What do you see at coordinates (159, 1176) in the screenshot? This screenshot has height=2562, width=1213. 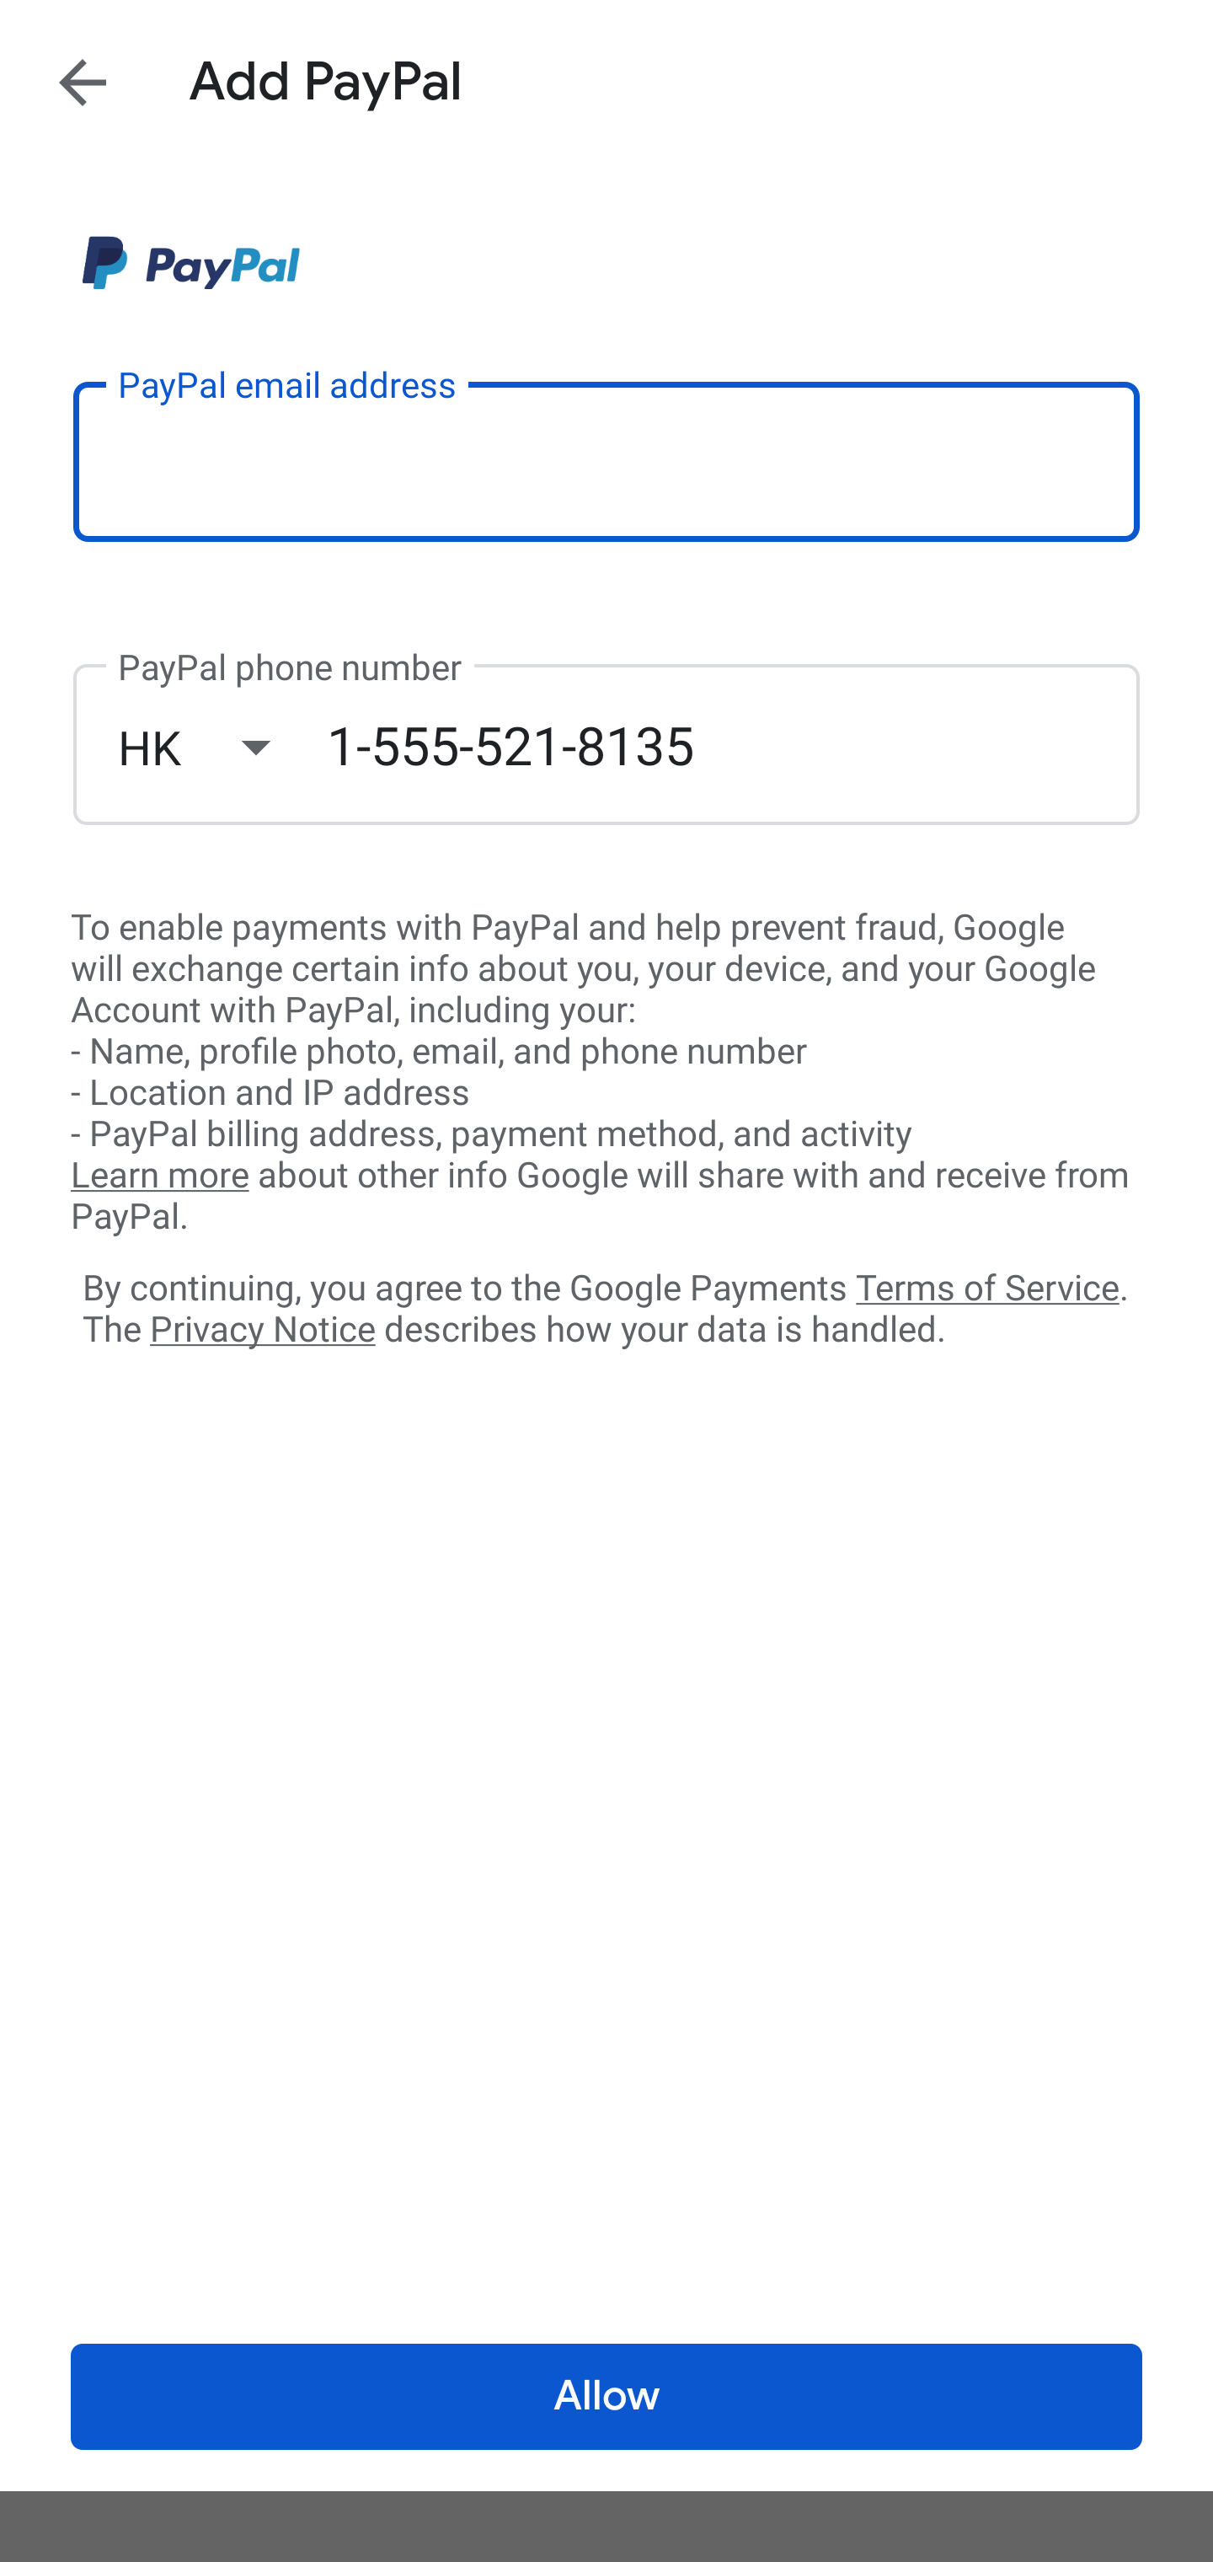 I see `Learn more` at bounding box center [159, 1176].